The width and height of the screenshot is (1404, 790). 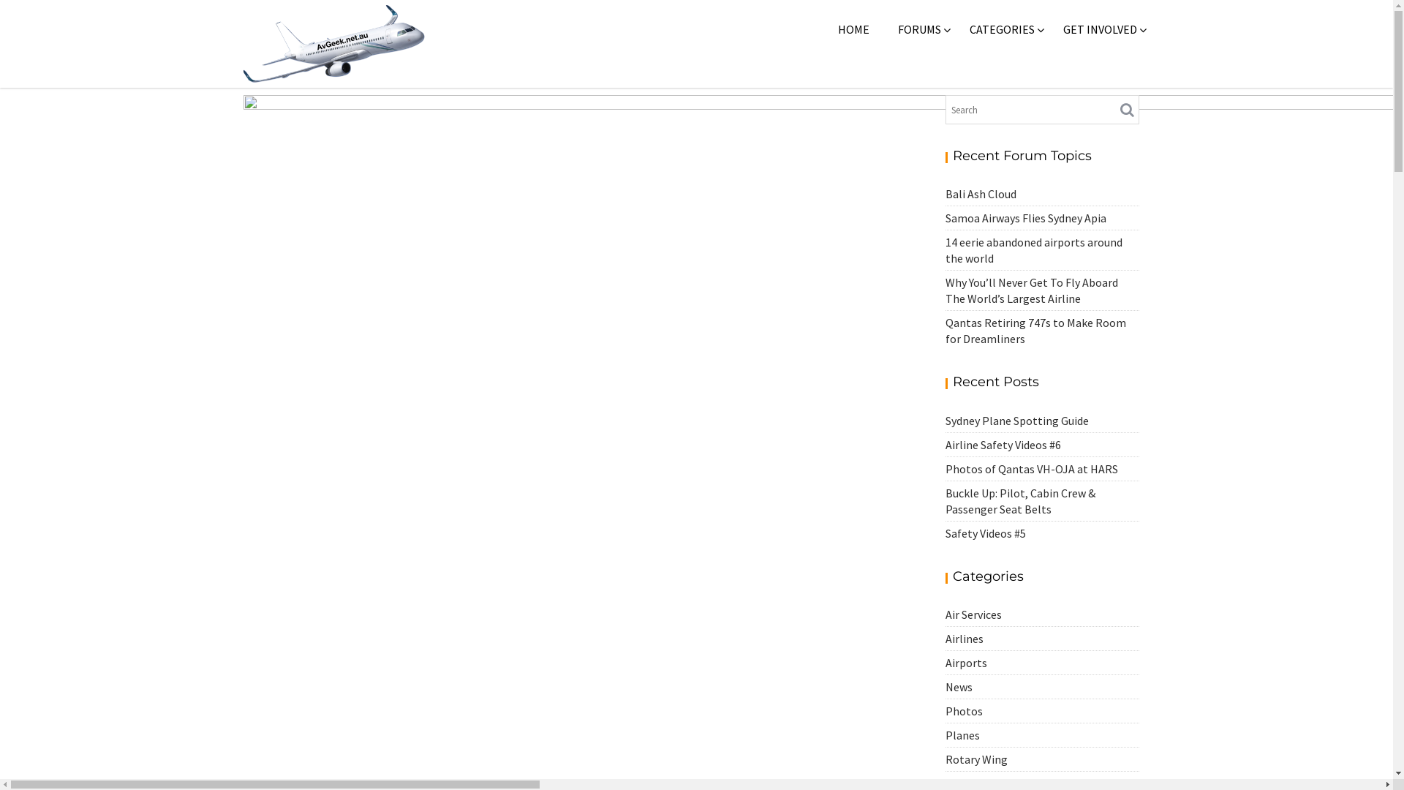 I want to click on Airports, so click(x=965, y=663).